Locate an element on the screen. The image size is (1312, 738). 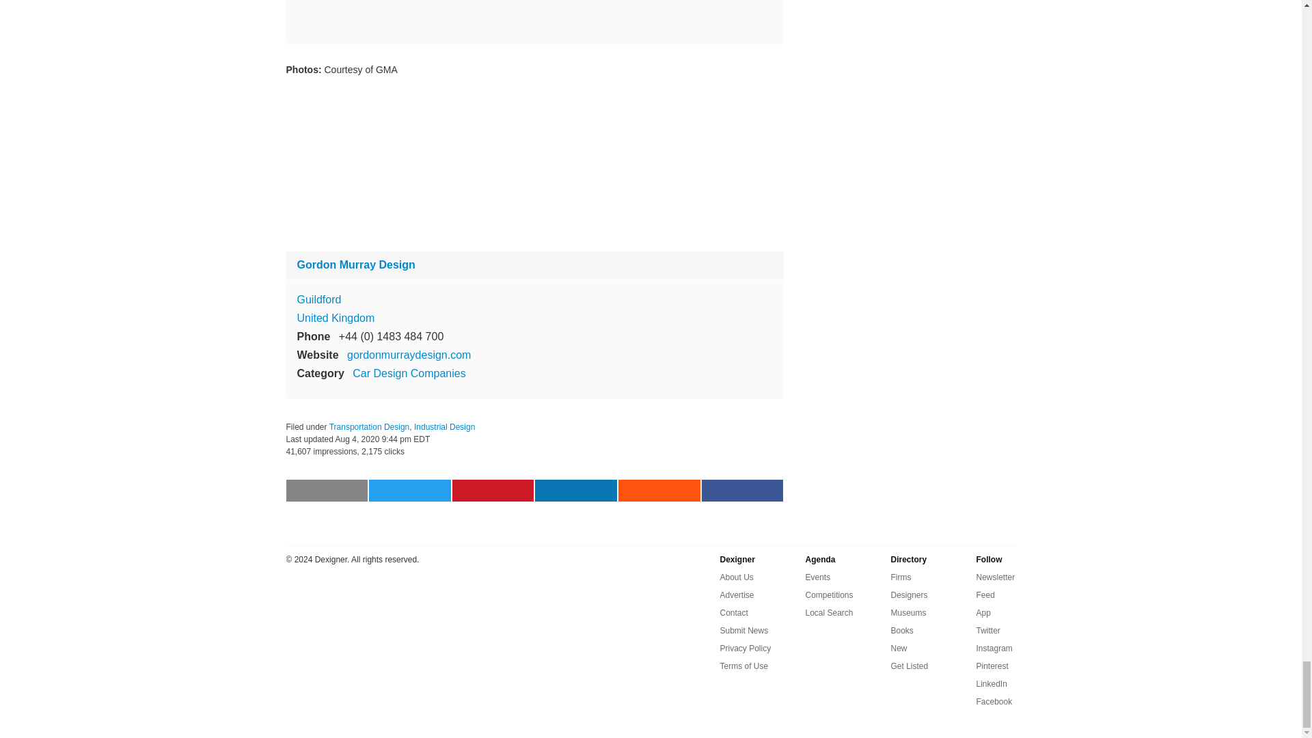
Museums is located at coordinates (908, 612).